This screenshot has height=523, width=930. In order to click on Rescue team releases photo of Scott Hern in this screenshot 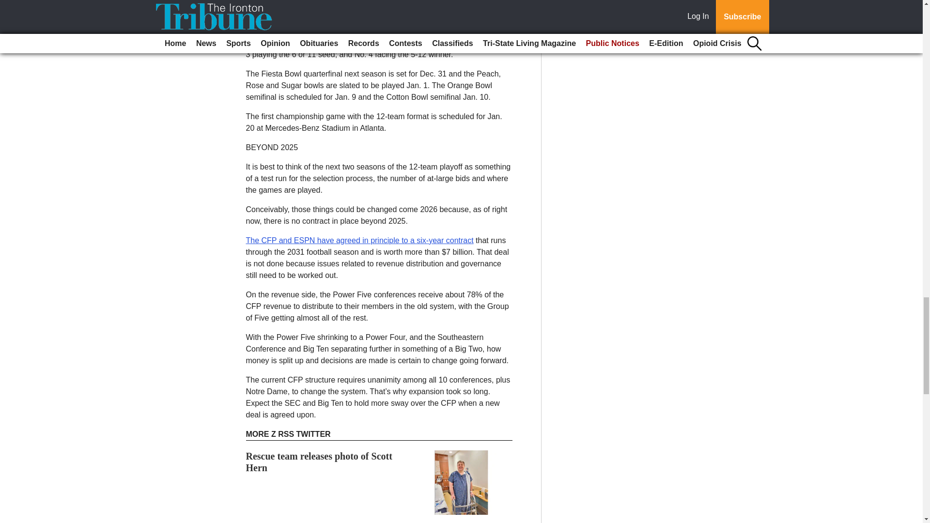, I will do `click(319, 462)`.